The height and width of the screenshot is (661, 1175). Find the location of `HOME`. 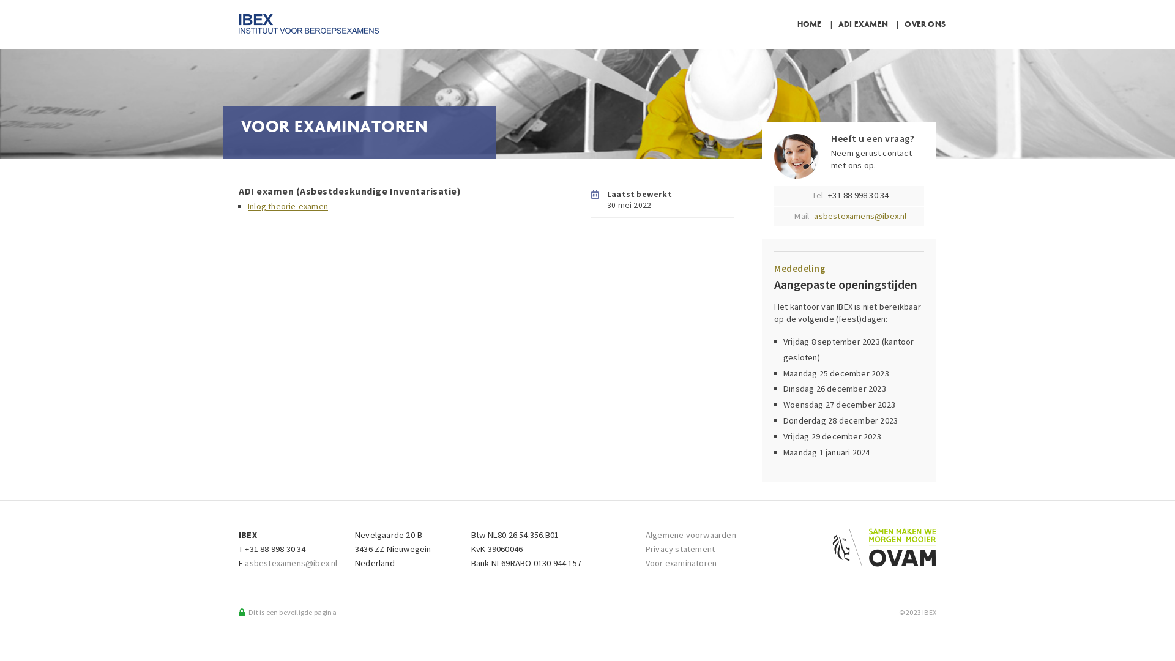

HOME is located at coordinates (810, 24).